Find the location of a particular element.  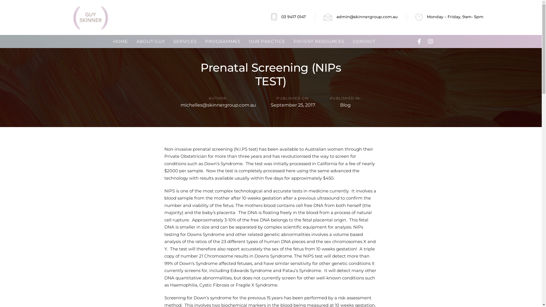

CONTACT is located at coordinates (364, 42).